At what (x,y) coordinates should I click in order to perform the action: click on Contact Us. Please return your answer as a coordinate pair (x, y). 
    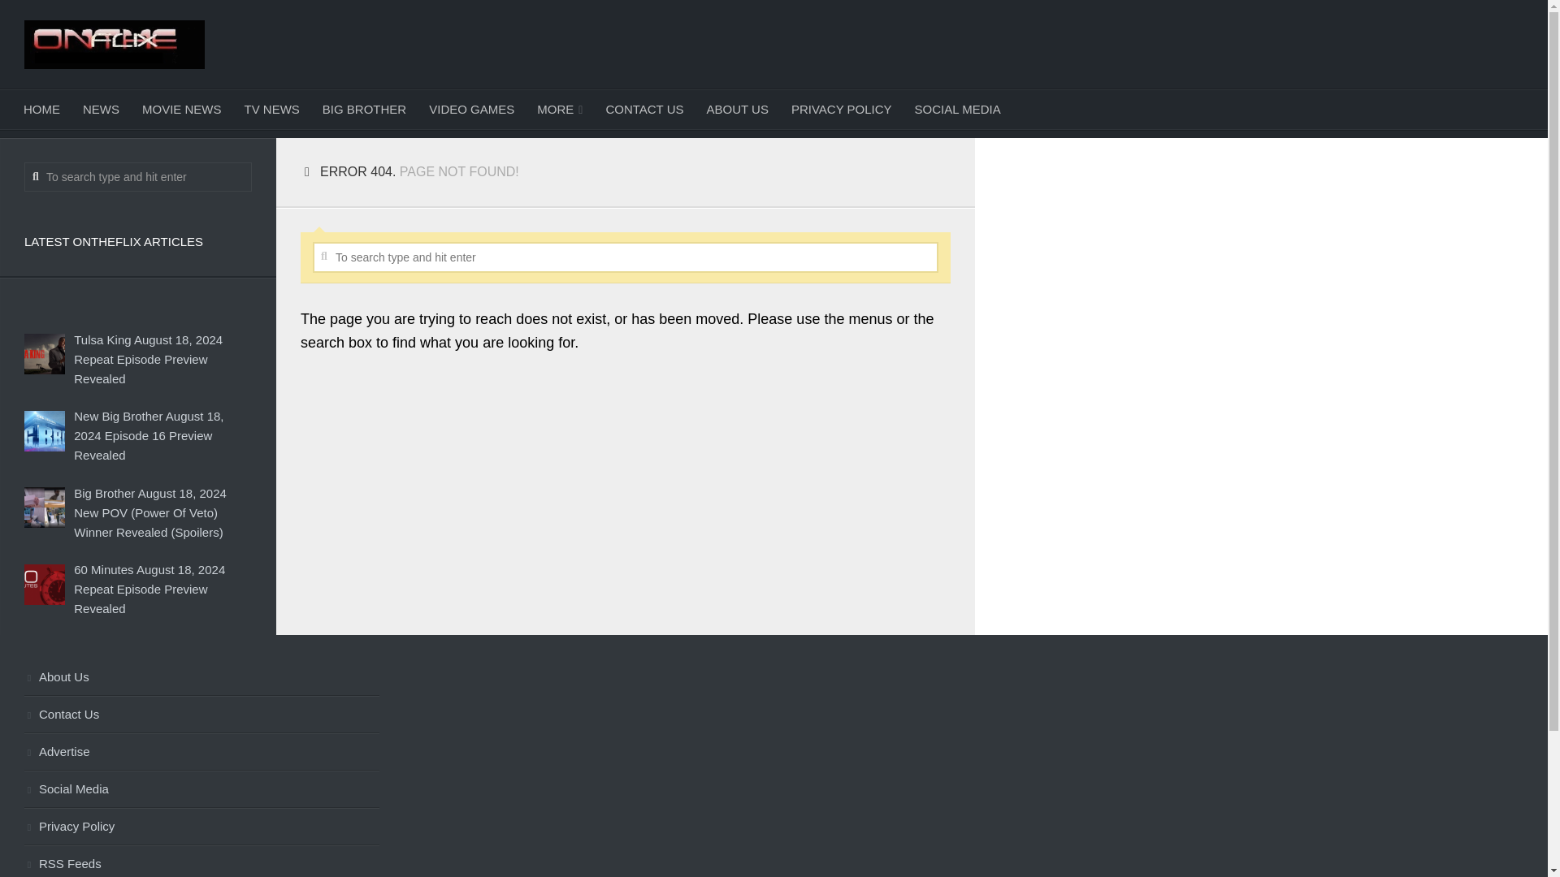
    Looking at the image, I should click on (201, 715).